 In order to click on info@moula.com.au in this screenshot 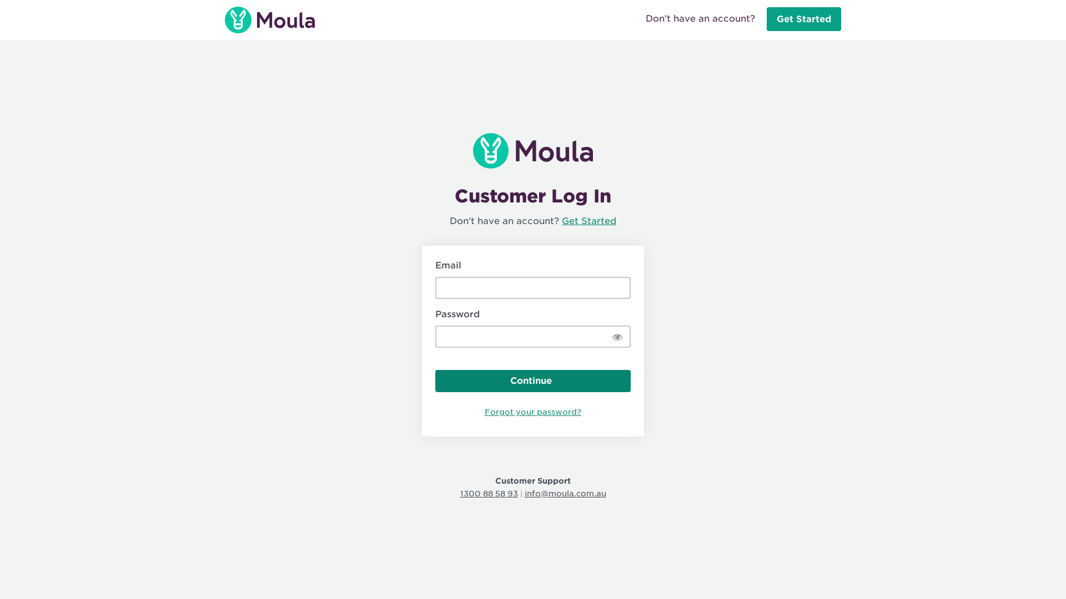, I will do `click(565, 494)`.